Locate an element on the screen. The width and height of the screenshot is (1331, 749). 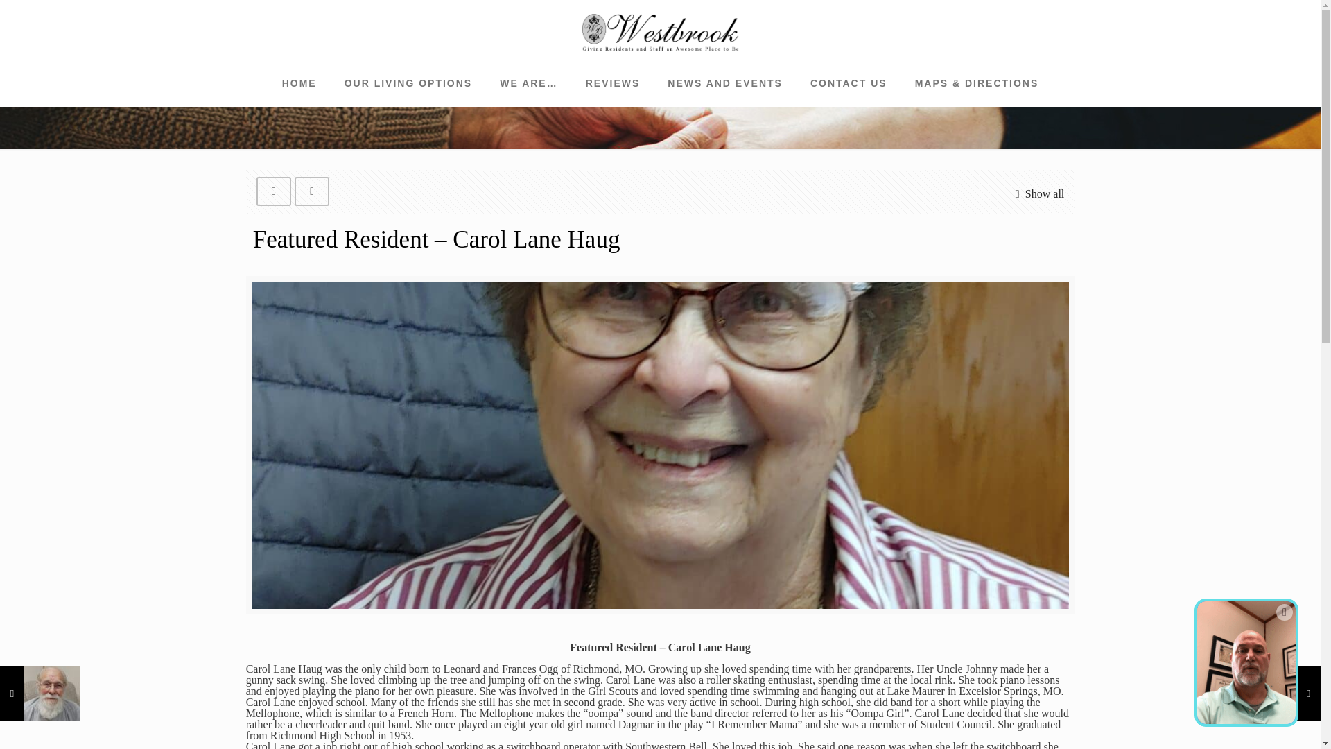
CONTACT US is located at coordinates (849, 83).